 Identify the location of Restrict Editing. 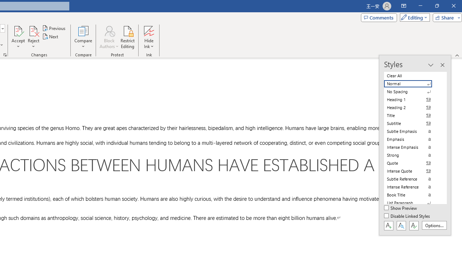
(128, 37).